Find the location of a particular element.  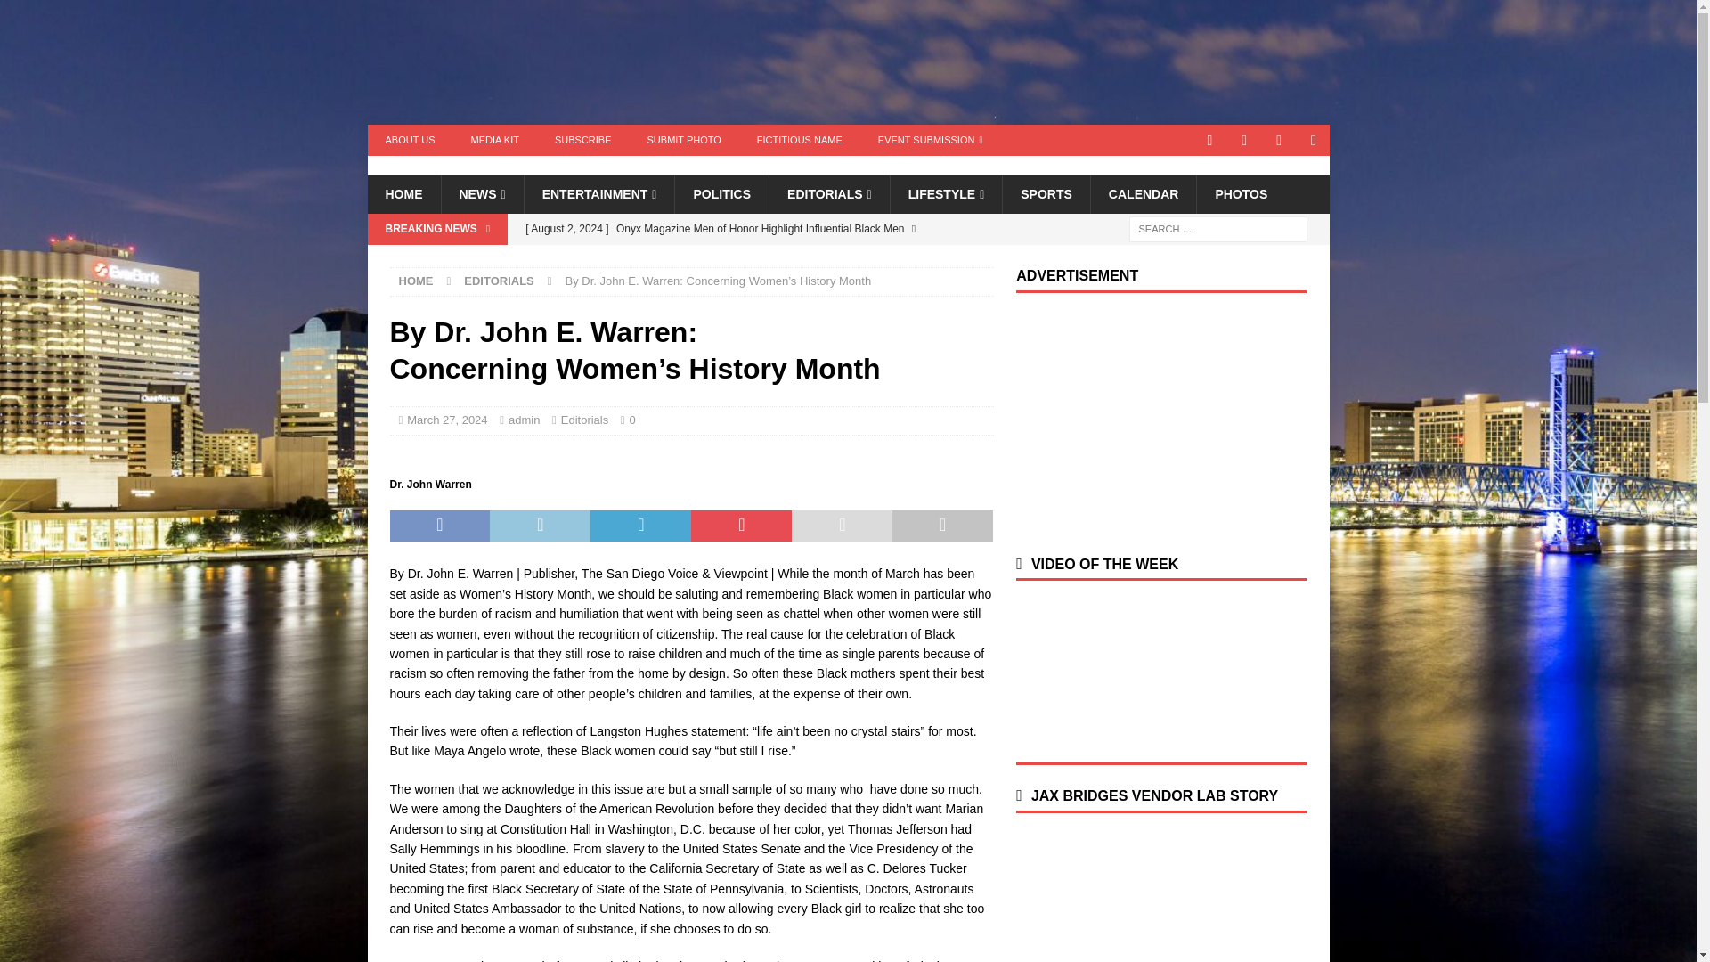

Free Press of Jacksonville is located at coordinates (447, 166).